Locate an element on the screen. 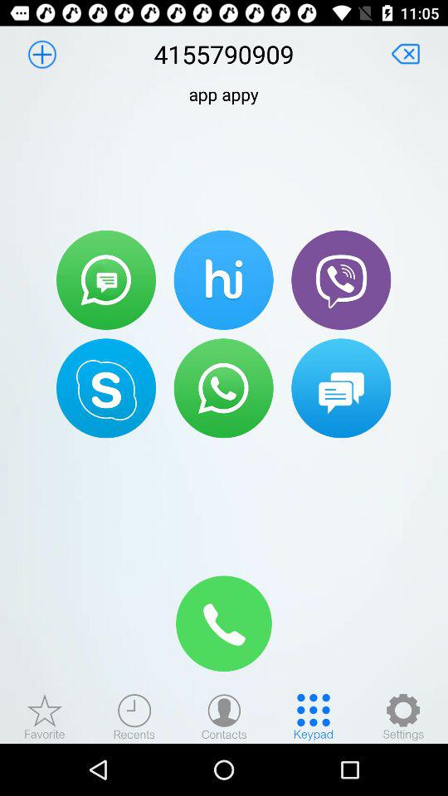 The width and height of the screenshot is (448, 796). go to favorite contacts is located at coordinates (45, 716).